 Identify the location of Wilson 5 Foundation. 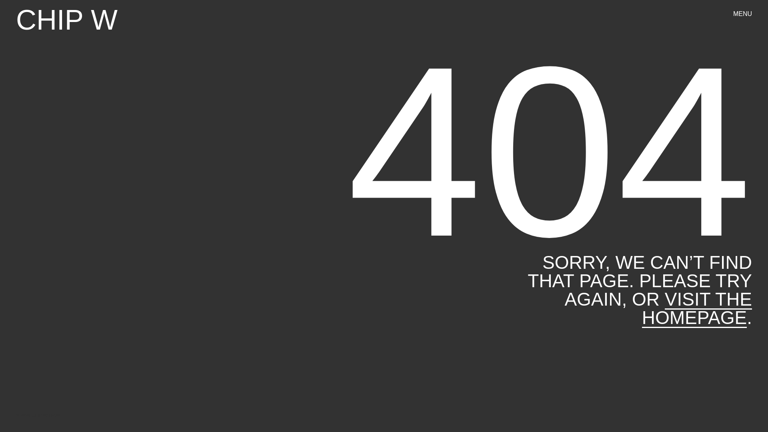
(466, 317).